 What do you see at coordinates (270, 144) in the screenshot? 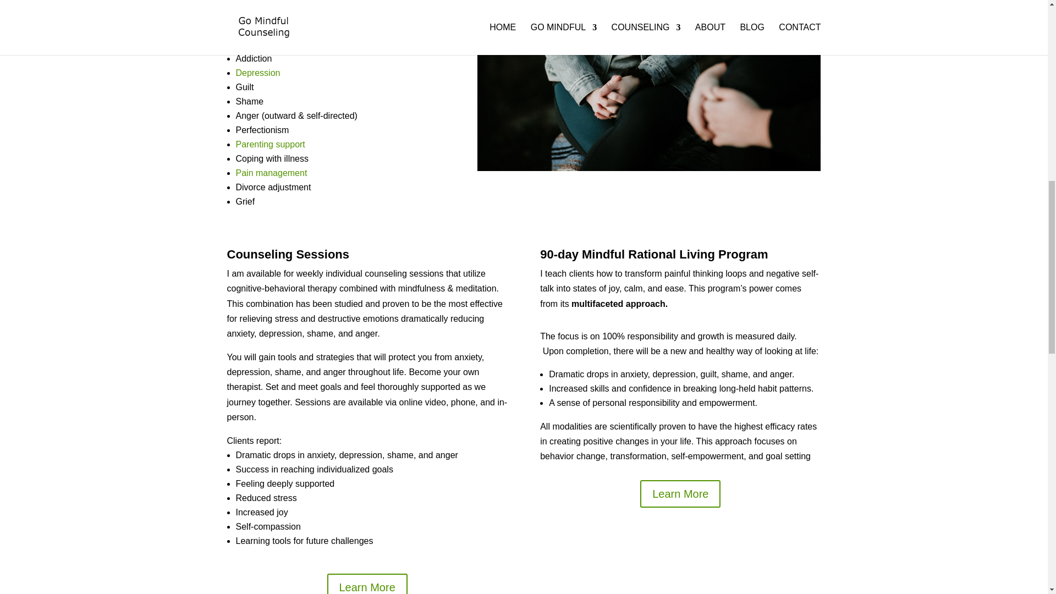
I see `Parenting support` at bounding box center [270, 144].